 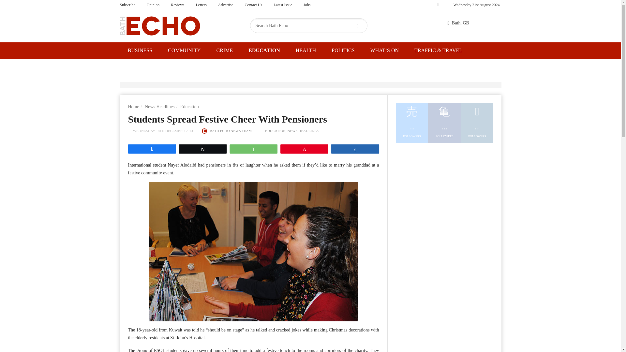 I want to click on Home, so click(x=133, y=106).